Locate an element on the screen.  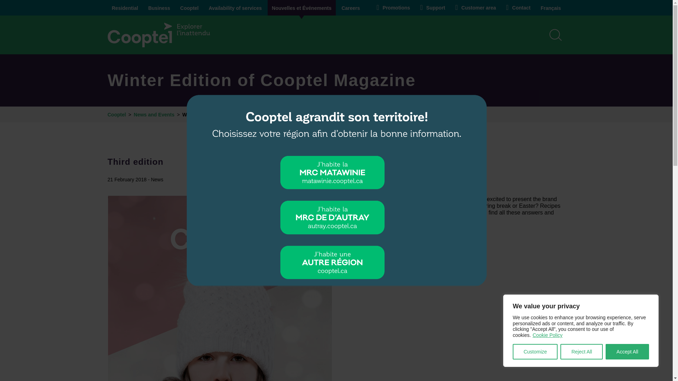
Residential is located at coordinates (125, 8).